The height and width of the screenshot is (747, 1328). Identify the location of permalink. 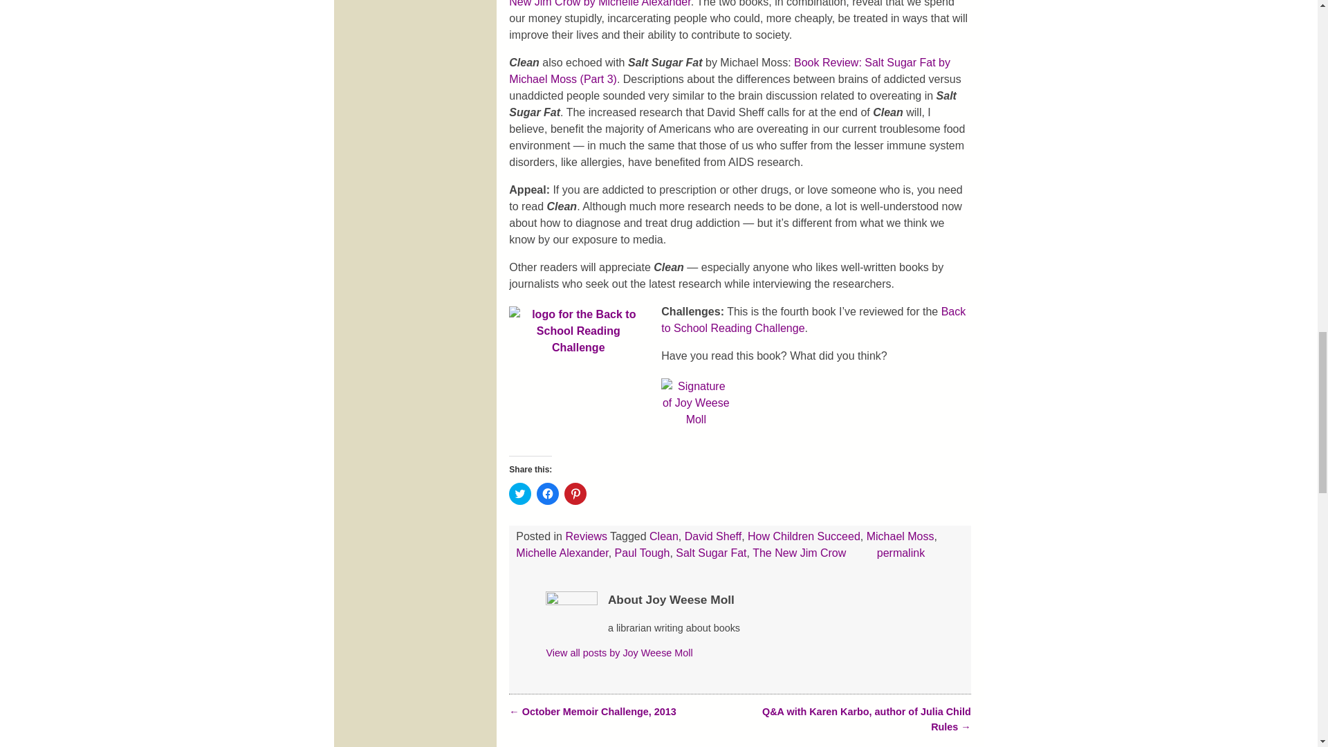
(901, 552).